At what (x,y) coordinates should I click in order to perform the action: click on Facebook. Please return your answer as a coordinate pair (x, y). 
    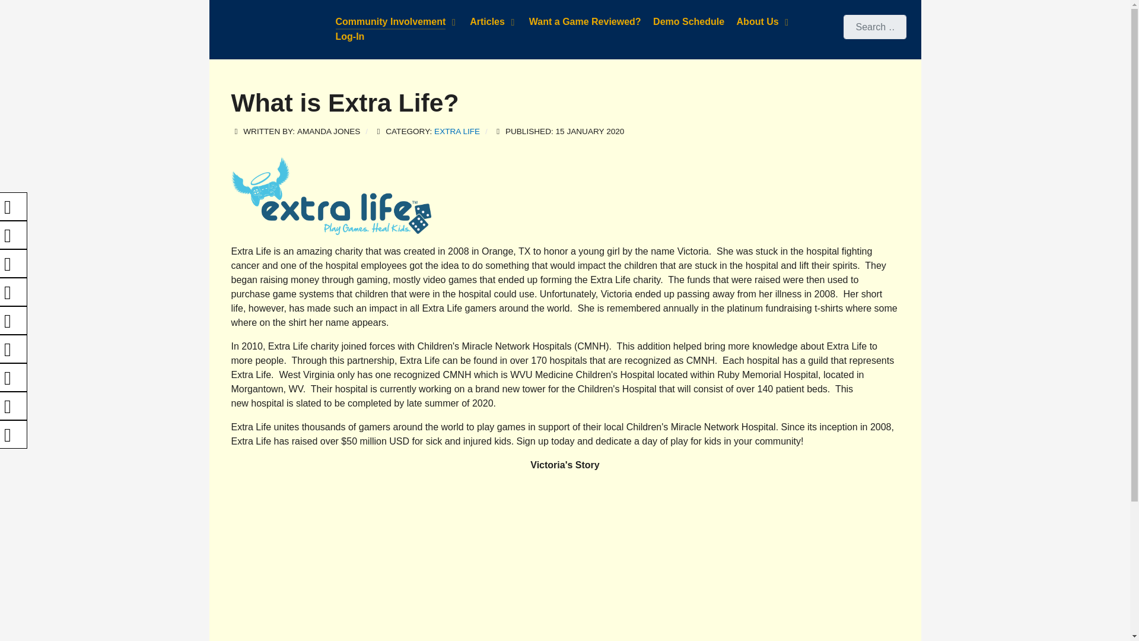
    Looking at the image, I should click on (14, 207).